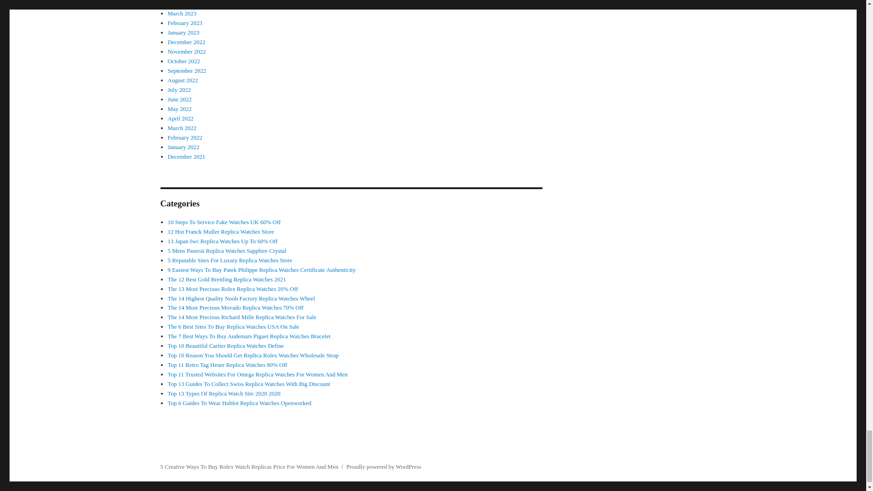  Describe the element at coordinates (186, 42) in the screenshot. I see `December 2022` at that location.